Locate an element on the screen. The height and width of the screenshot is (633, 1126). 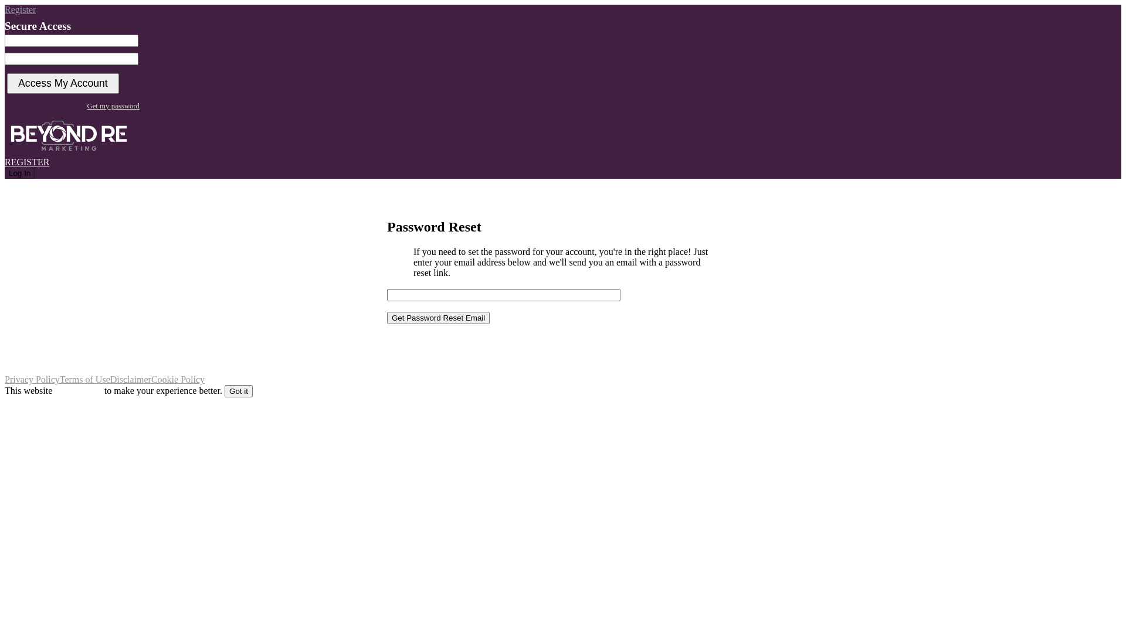
REGISTER is located at coordinates (27, 162).